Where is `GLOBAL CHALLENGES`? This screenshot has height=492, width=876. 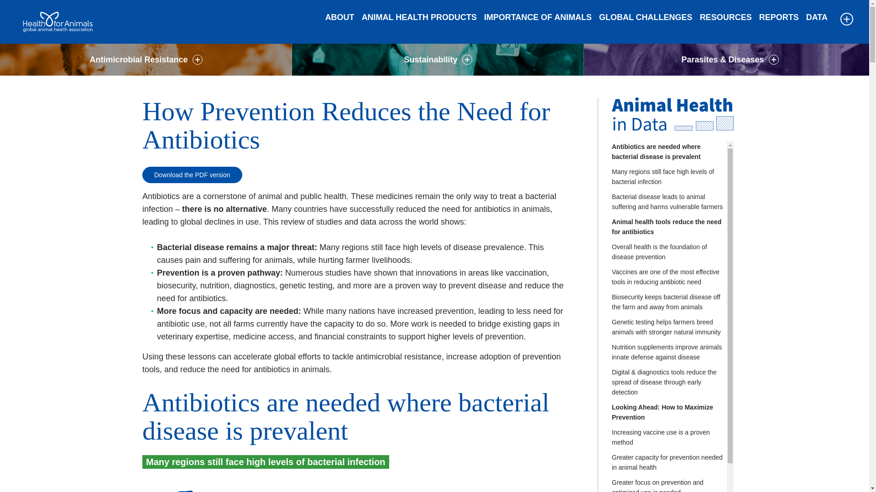
GLOBAL CHALLENGES is located at coordinates (646, 17).